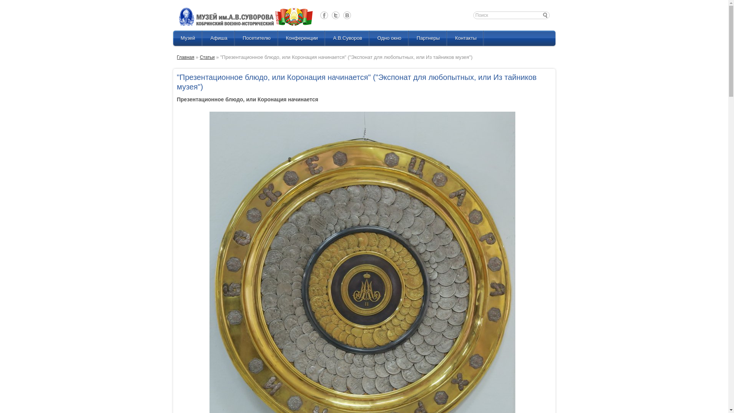  Describe the element at coordinates (324, 15) in the screenshot. I see `Facebook` at that location.